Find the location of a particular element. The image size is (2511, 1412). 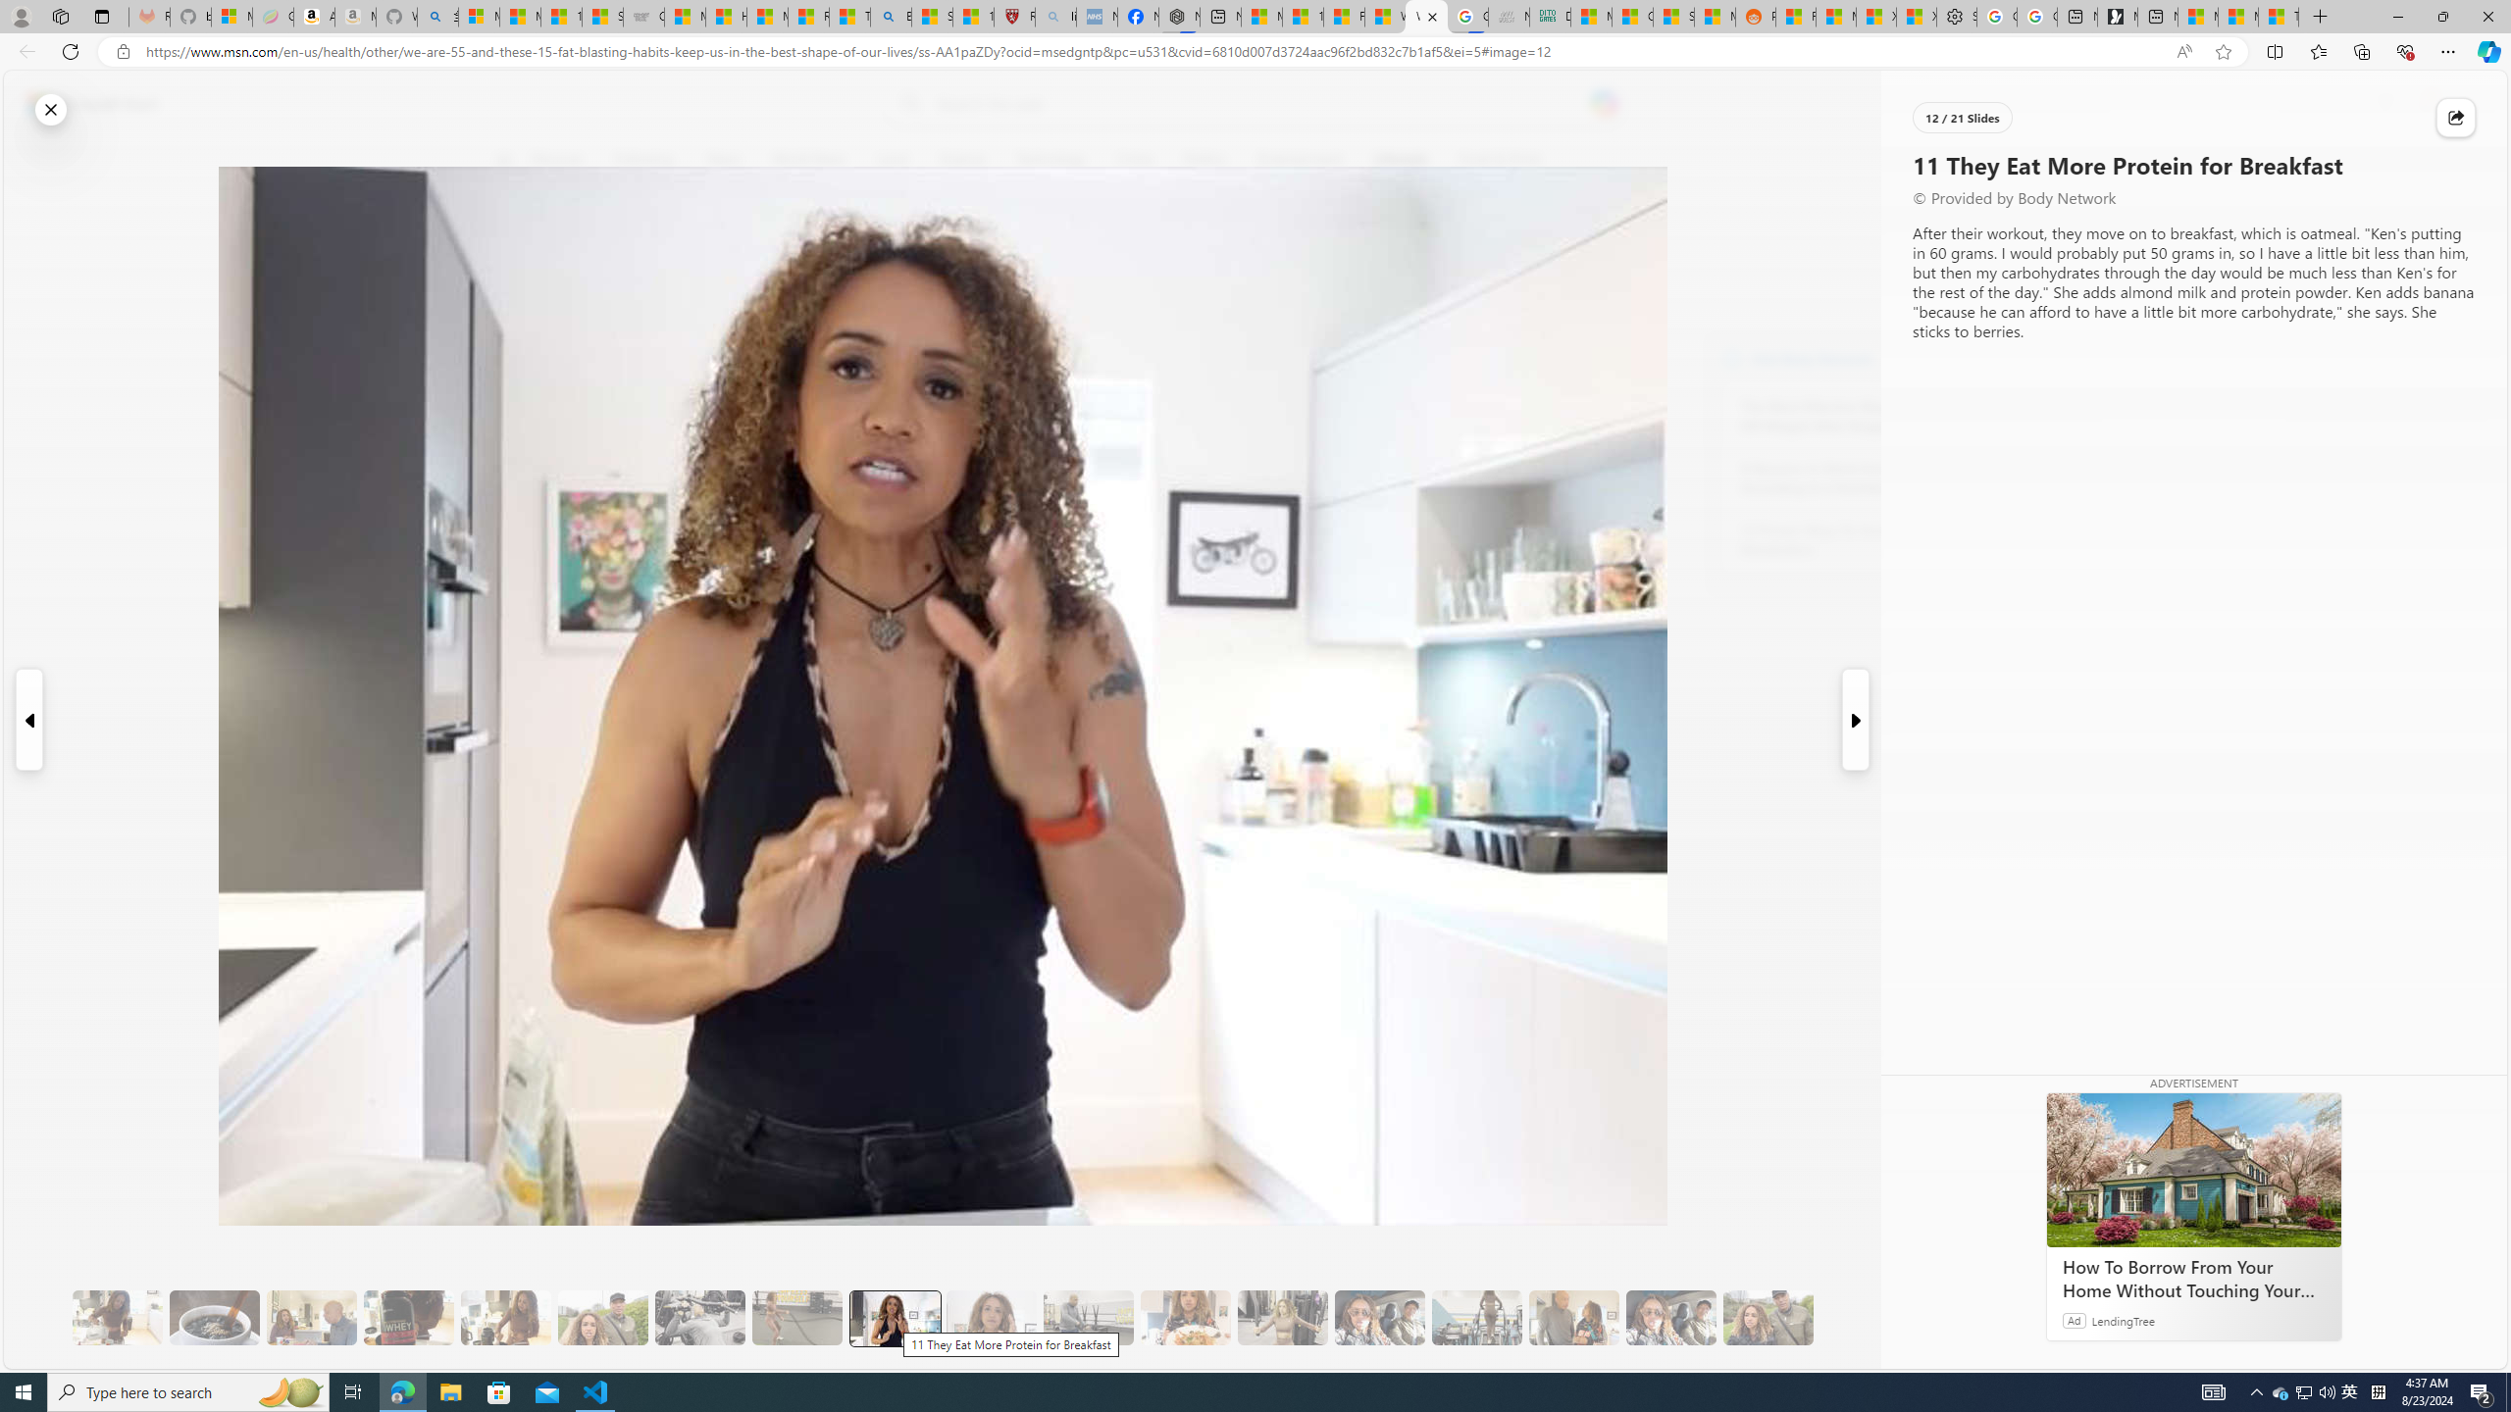

How I Got Rid of Microsoft Edge's Unnecessary Features is located at coordinates (726, 17).